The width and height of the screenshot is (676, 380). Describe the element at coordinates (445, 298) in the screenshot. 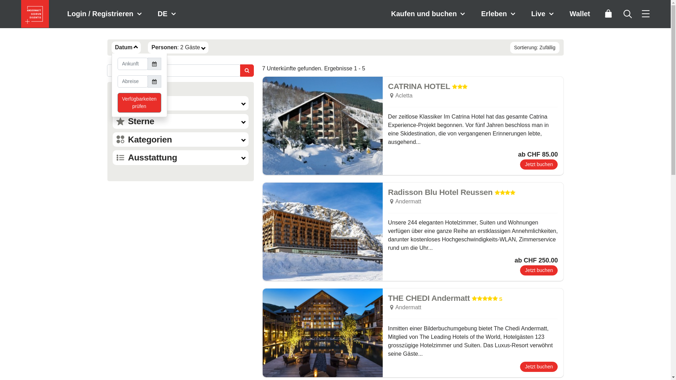

I see `THE CHEDI Andermatt 
5 Sterne` at that location.